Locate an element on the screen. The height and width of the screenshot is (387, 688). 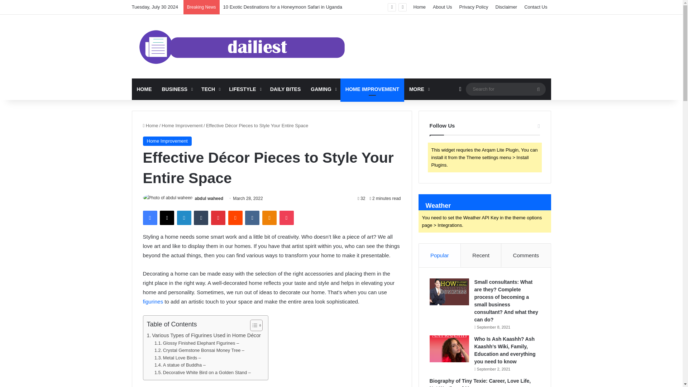
Pocket is located at coordinates (286, 218).